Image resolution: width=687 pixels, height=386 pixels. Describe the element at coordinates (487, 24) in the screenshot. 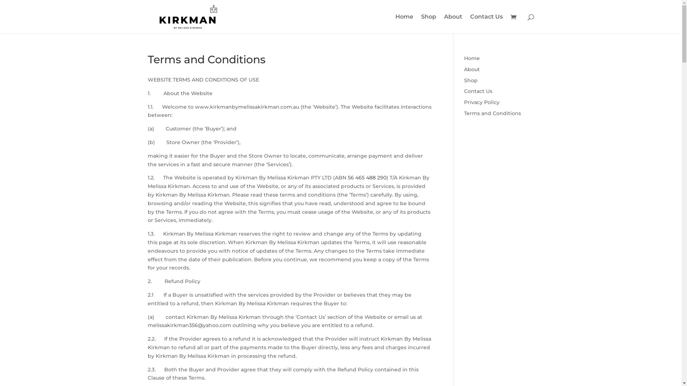

I see `Contact Us` at that location.